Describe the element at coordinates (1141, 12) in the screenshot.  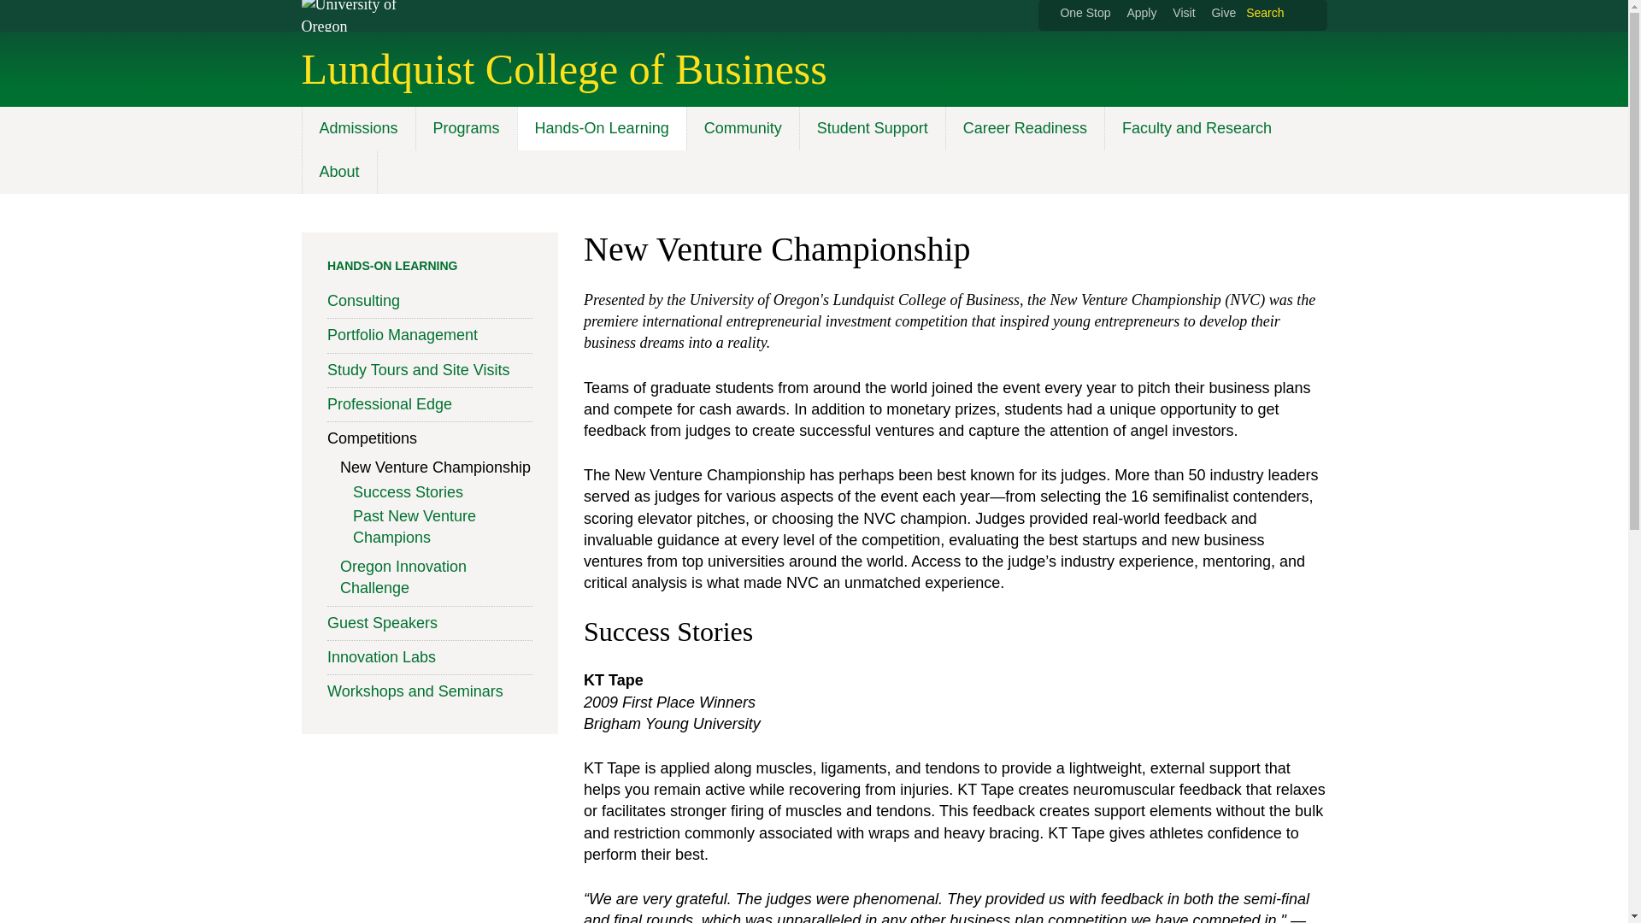
I see `Apply` at that location.